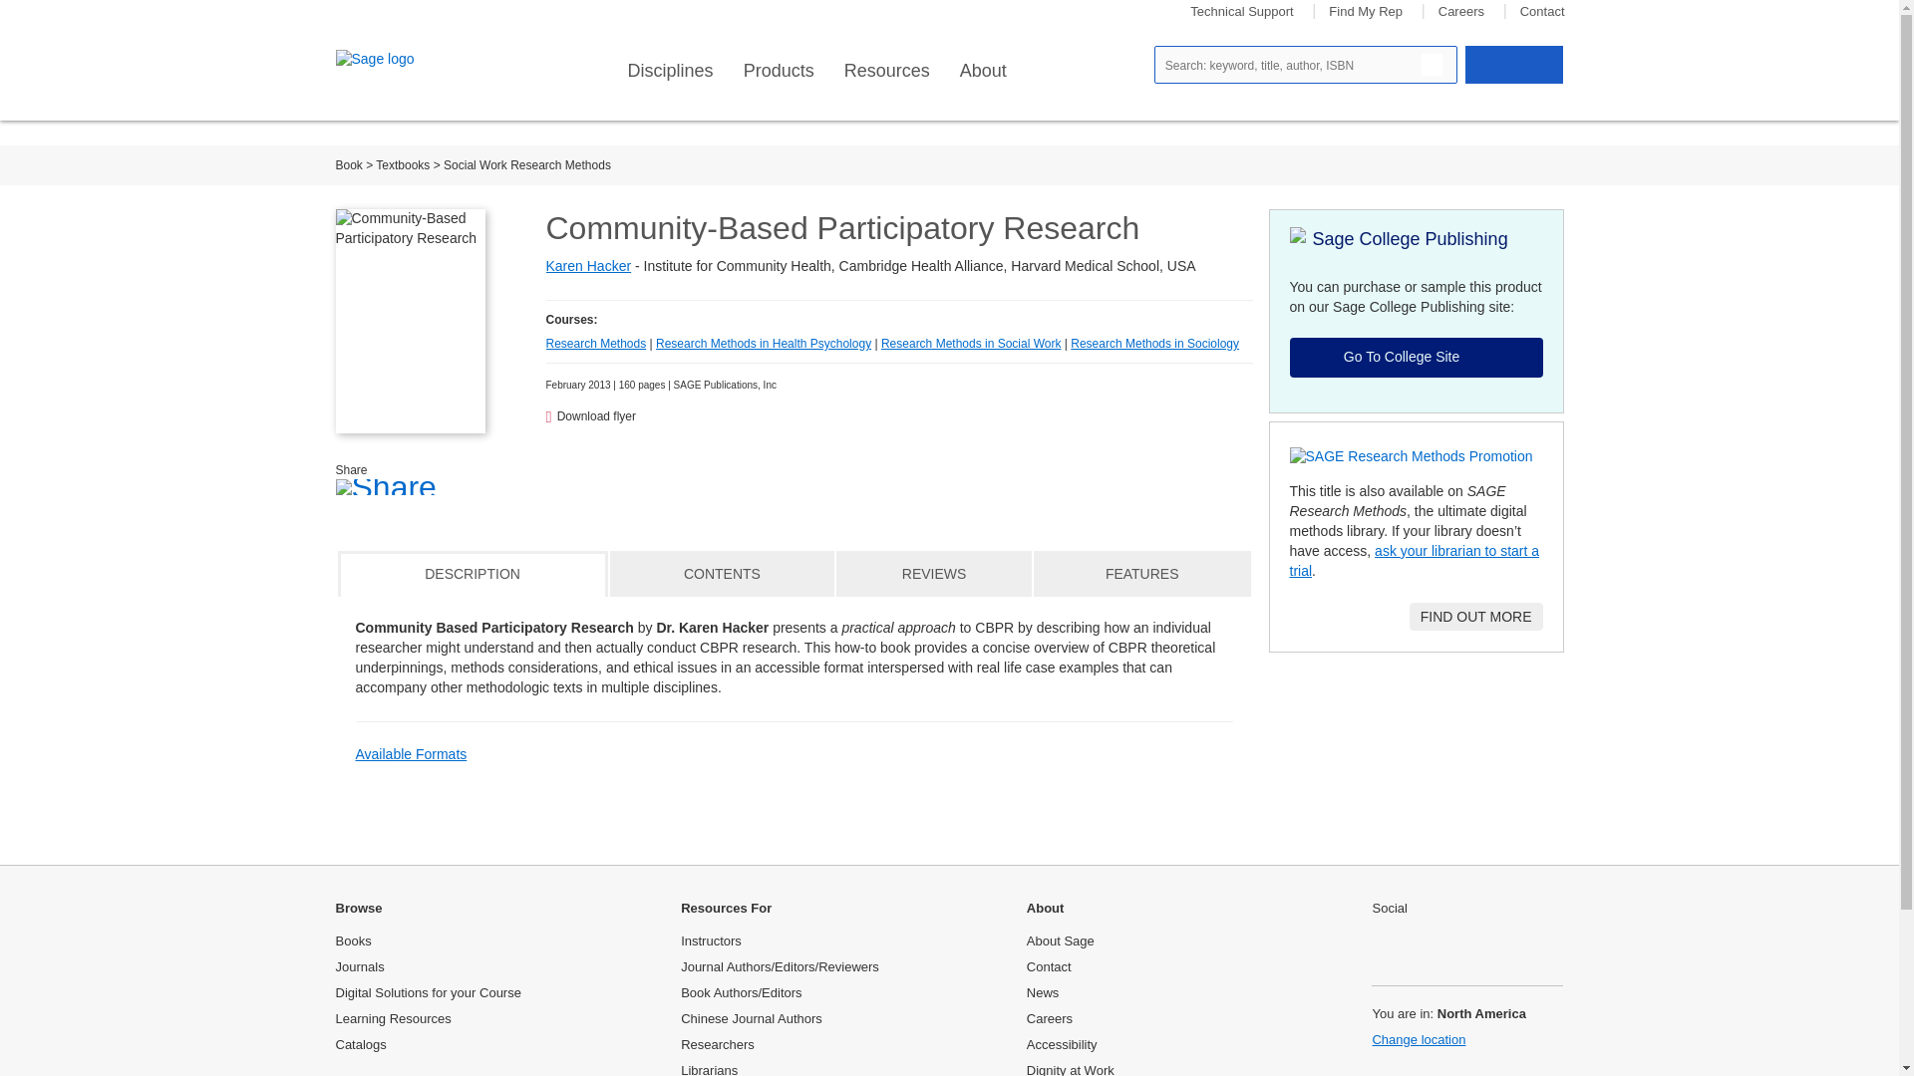  What do you see at coordinates (1542, 12) in the screenshot?
I see `Contact` at bounding box center [1542, 12].